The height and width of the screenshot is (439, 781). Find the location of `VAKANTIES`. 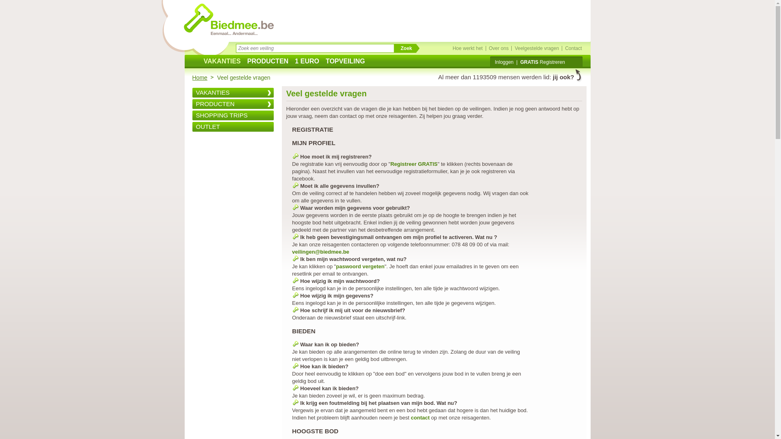

VAKANTIES is located at coordinates (222, 63).